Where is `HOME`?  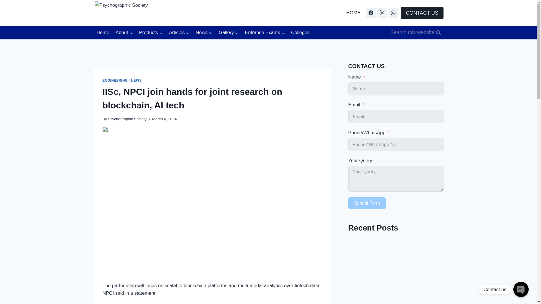 HOME is located at coordinates (353, 13).